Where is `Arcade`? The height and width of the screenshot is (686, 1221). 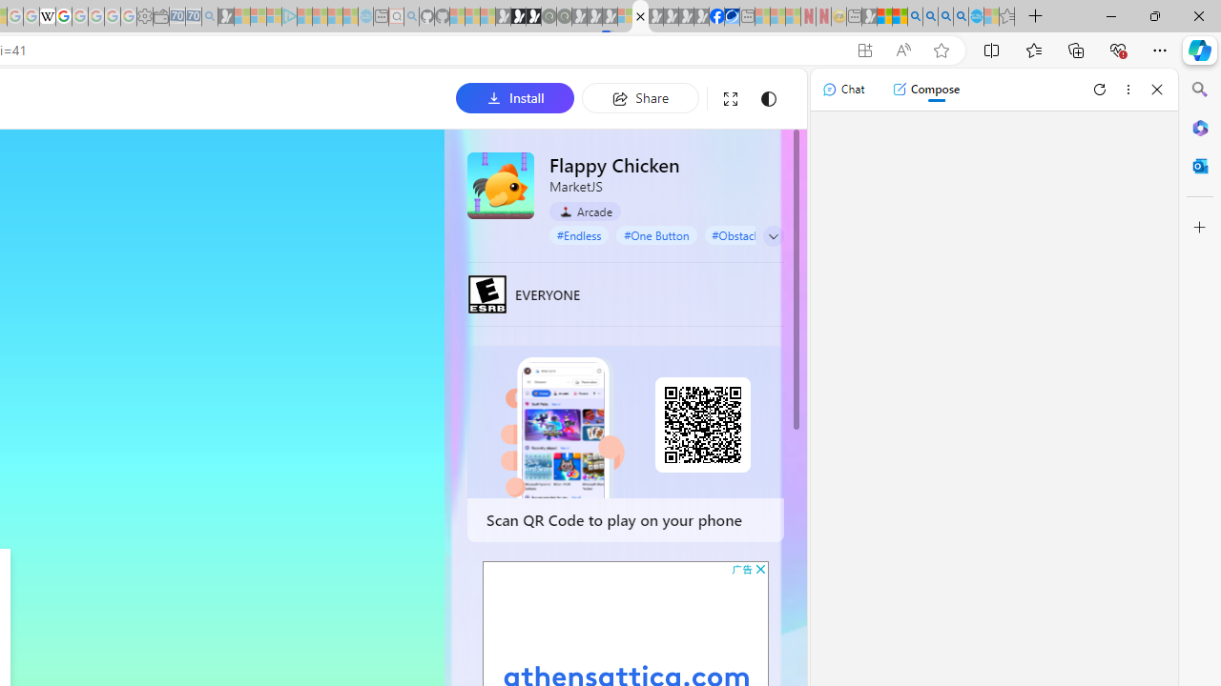 Arcade is located at coordinates (586, 212).